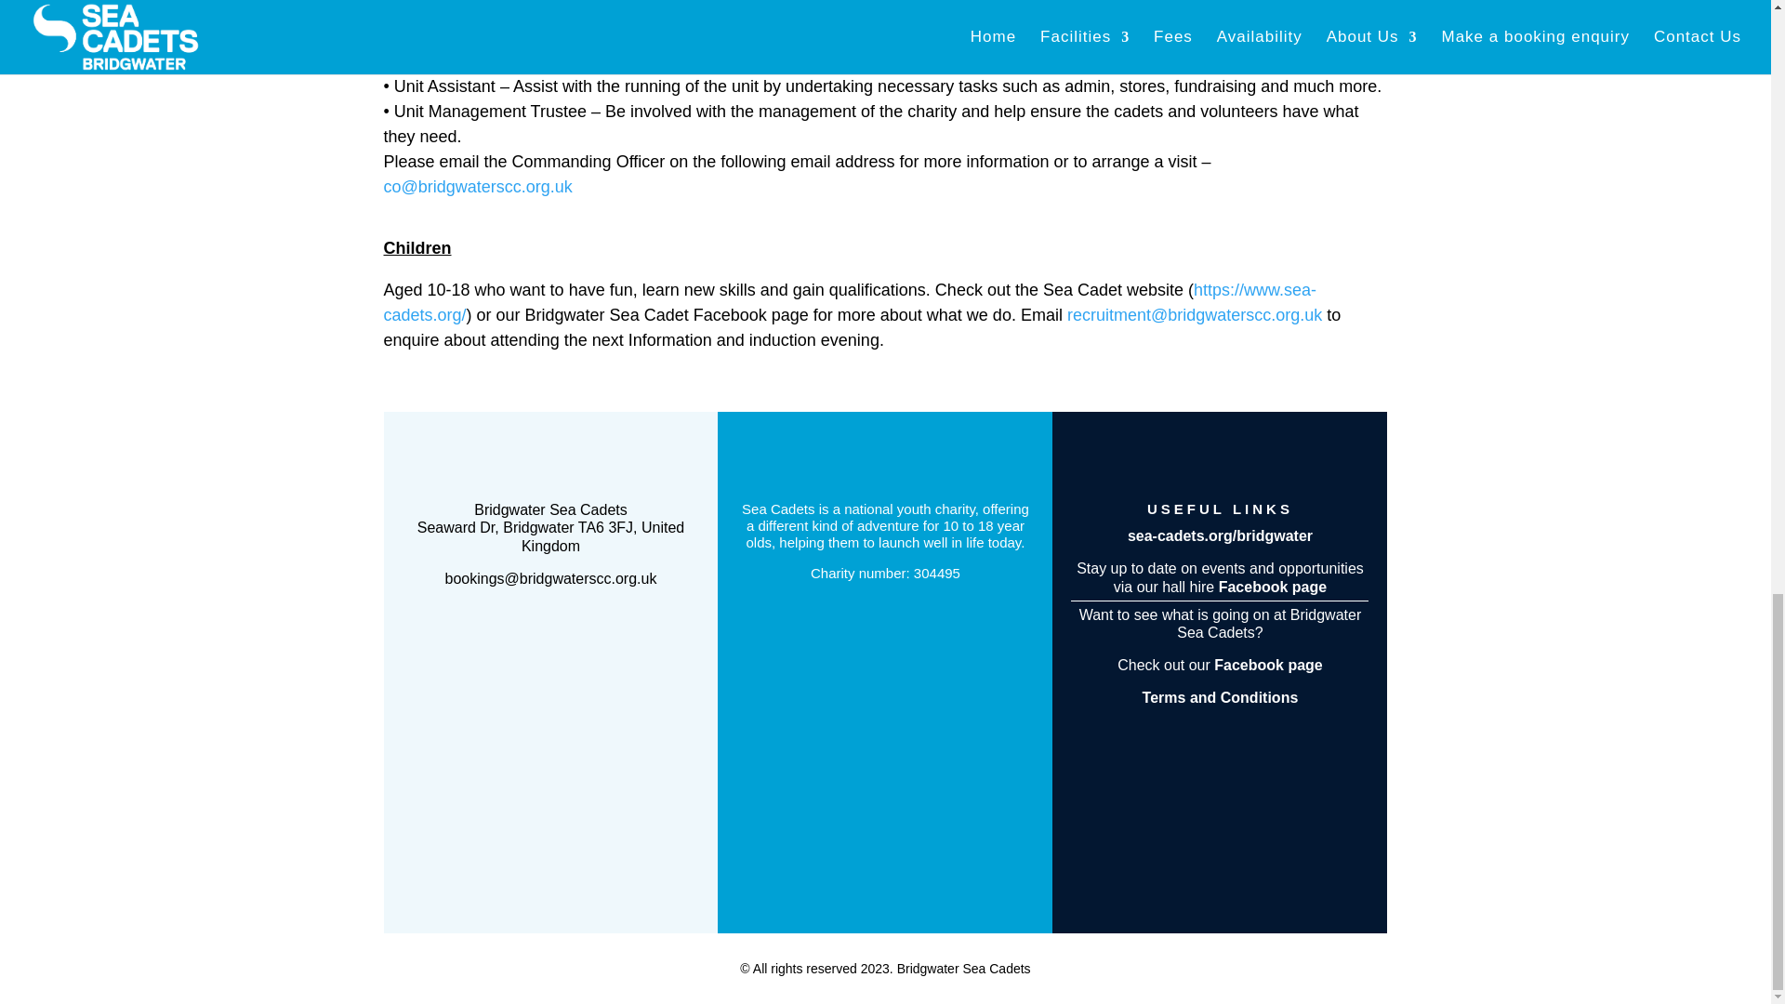 Image resolution: width=1785 pixels, height=1004 pixels. Describe the element at coordinates (550, 509) in the screenshot. I see `Bridgwater Sea Cadets` at that location.